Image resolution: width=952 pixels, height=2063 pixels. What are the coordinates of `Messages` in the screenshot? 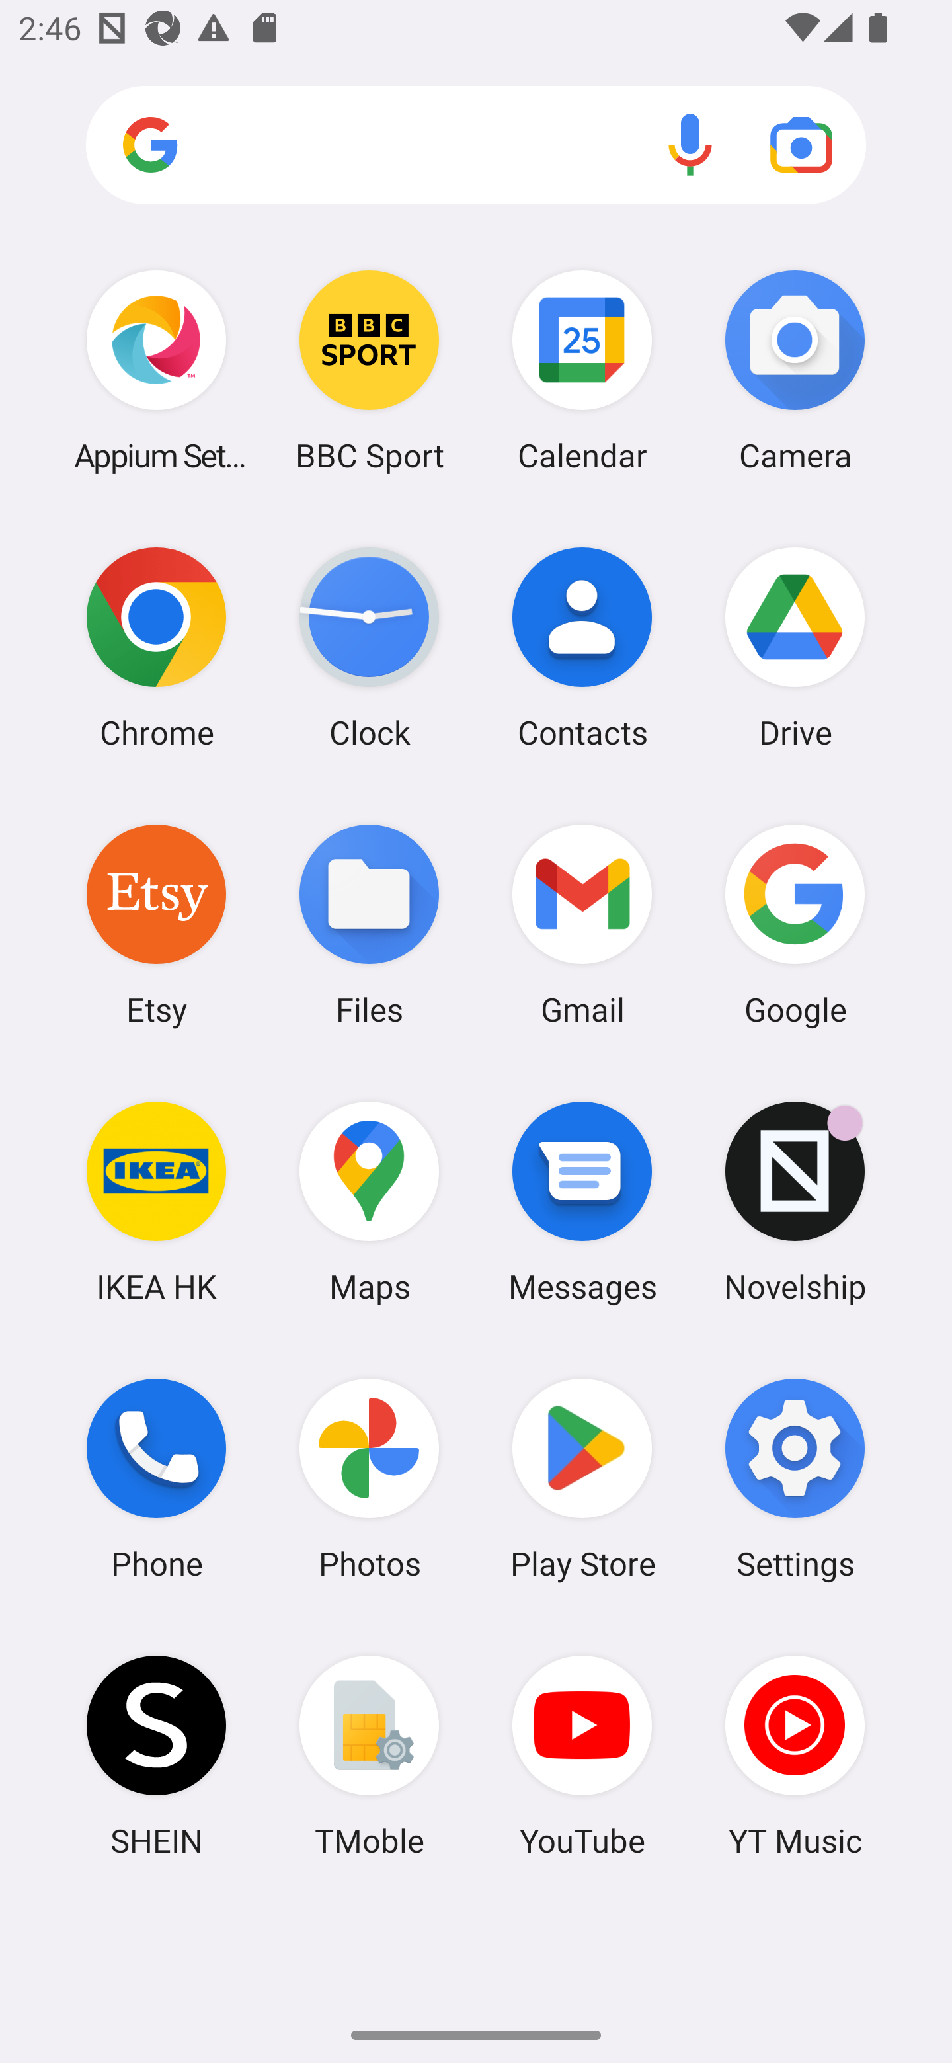 It's located at (582, 1201).